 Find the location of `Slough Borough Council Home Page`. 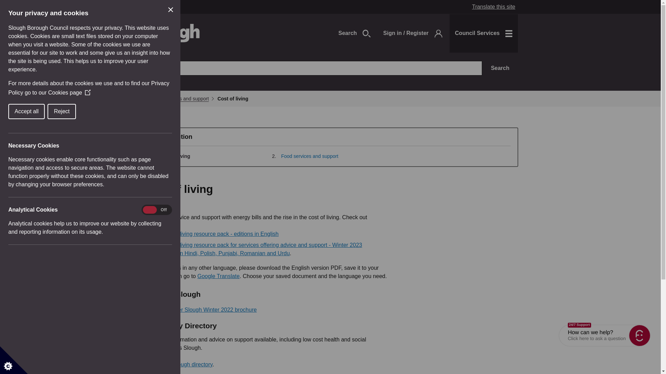

Slough Borough Council Home Page is located at coordinates (172, 33).